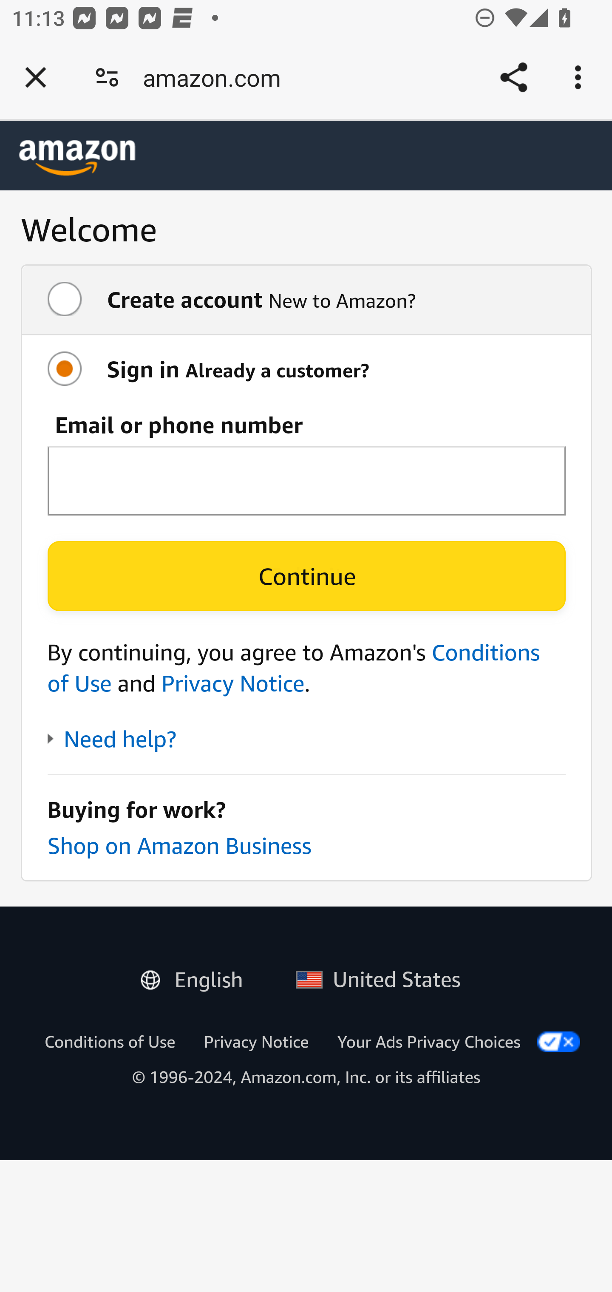 The height and width of the screenshot is (1292, 612). Describe the element at coordinates (294, 668) in the screenshot. I see `Conditions of Use` at that location.